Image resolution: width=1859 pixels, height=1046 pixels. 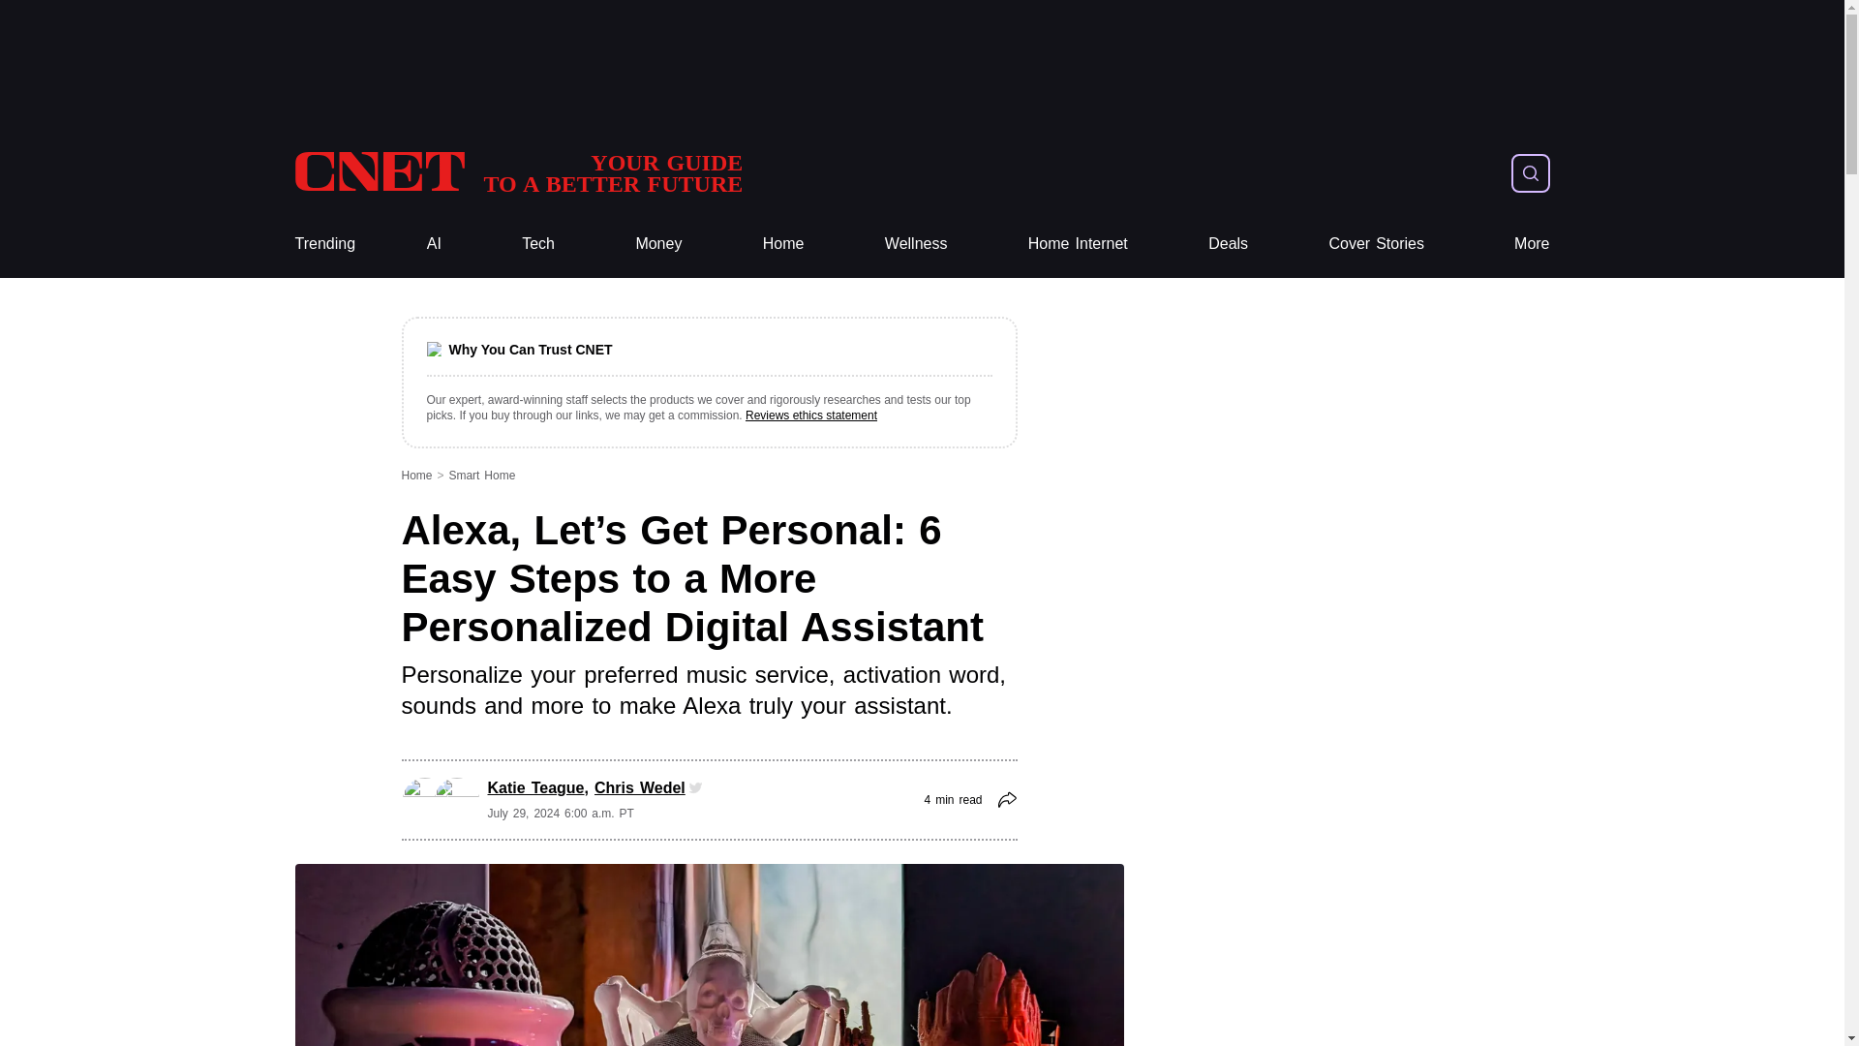 What do you see at coordinates (1078, 244) in the screenshot?
I see `Home Internet` at bounding box center [1078, 244].